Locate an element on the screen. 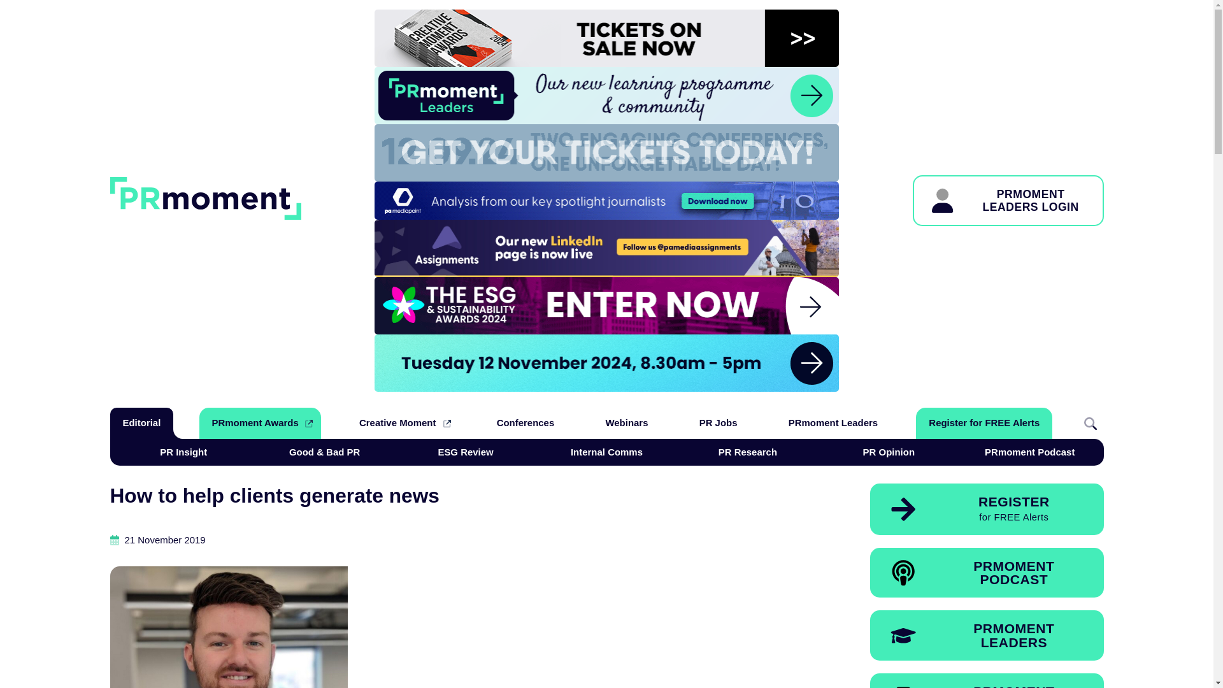 The height and width of the screenshot is (688, 1223). Creative Moment is located at coordinates (833, 423).